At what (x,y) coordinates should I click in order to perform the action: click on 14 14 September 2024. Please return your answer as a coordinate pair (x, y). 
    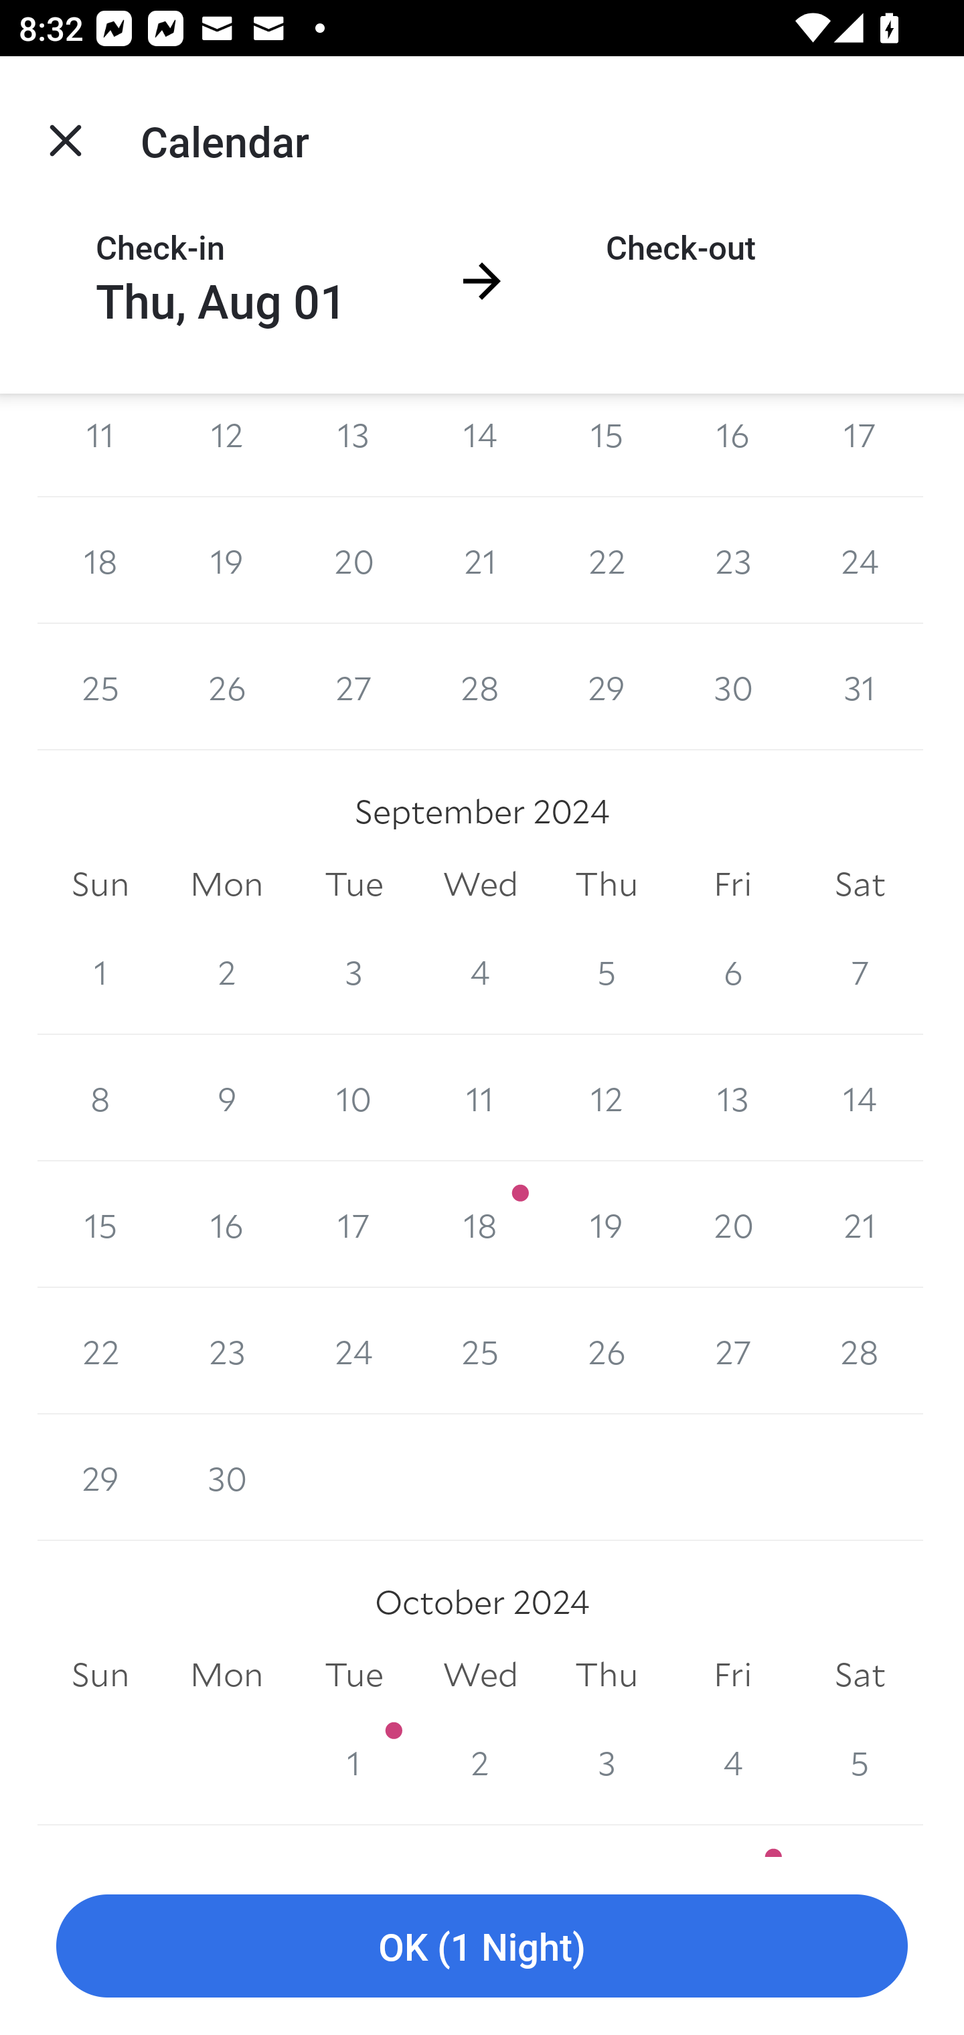
    Looking at the image, I should click on (860, 1098).